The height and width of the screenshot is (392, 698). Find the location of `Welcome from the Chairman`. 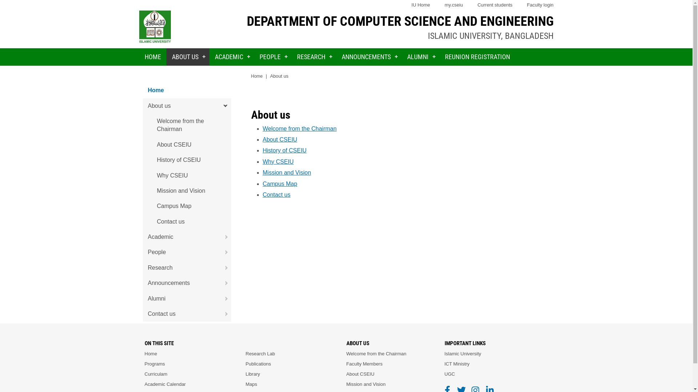

Welcome from the Chairman is located at coordinates (187, 126).